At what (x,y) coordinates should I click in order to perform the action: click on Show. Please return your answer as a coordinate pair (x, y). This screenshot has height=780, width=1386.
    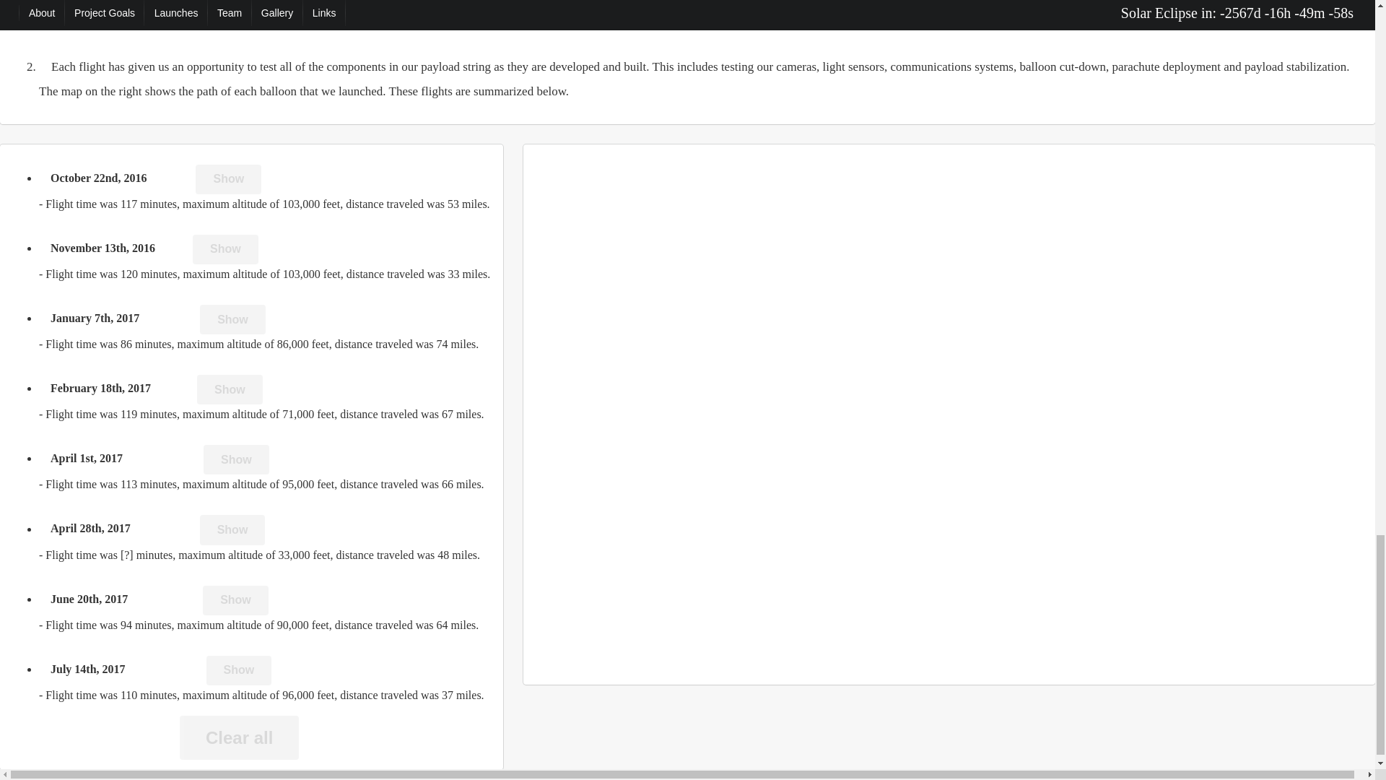
    Looking at the image, I should click on (225, 250).